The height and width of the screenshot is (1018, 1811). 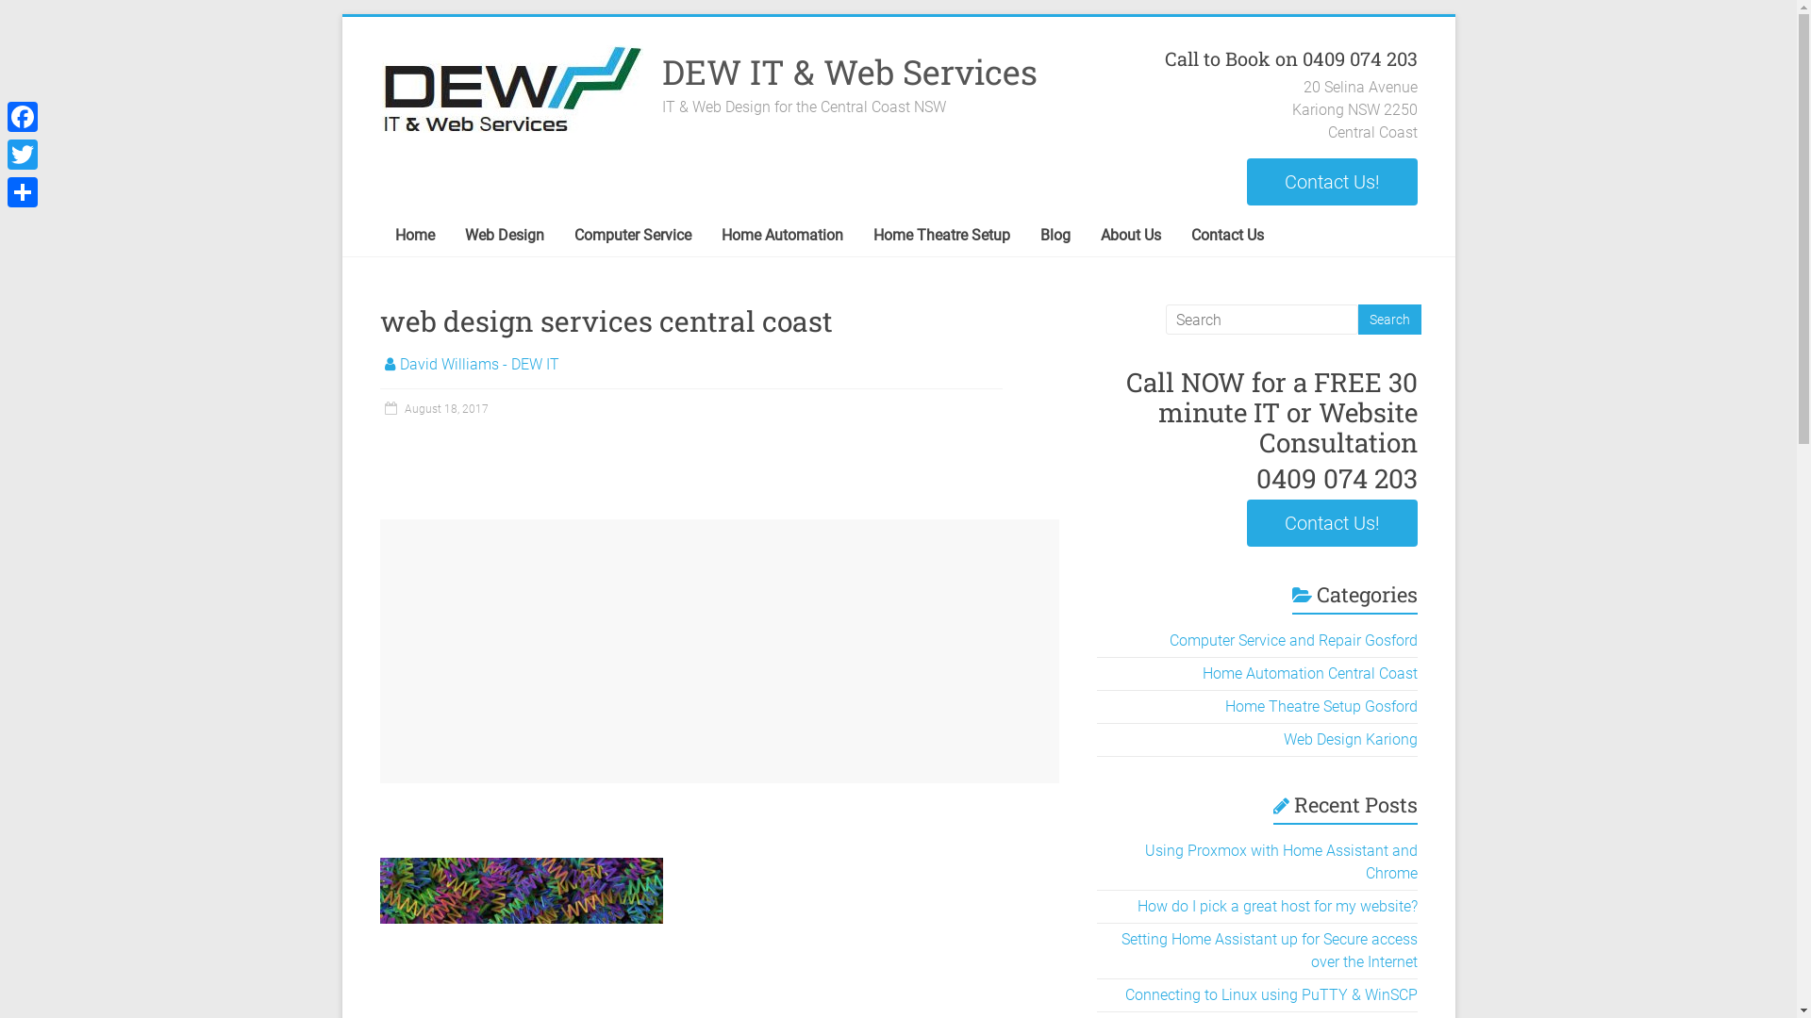 What do you see at coordinates (1321, 706) in the screenshot?
I see `Home Theatre Setup Gosford` at bounding box center [1321, 706].